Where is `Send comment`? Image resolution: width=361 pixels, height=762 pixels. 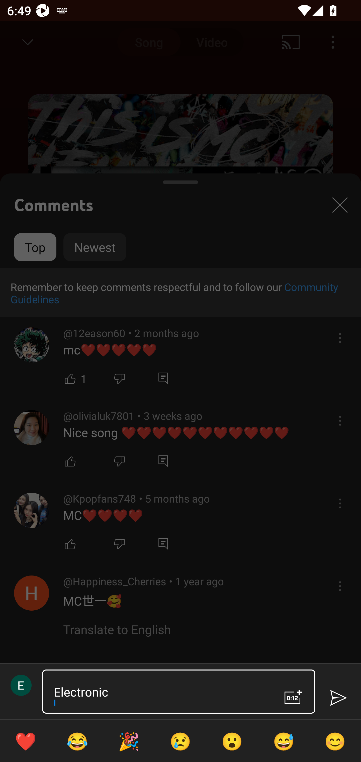
Send comment is located at coordinates (338, 698).